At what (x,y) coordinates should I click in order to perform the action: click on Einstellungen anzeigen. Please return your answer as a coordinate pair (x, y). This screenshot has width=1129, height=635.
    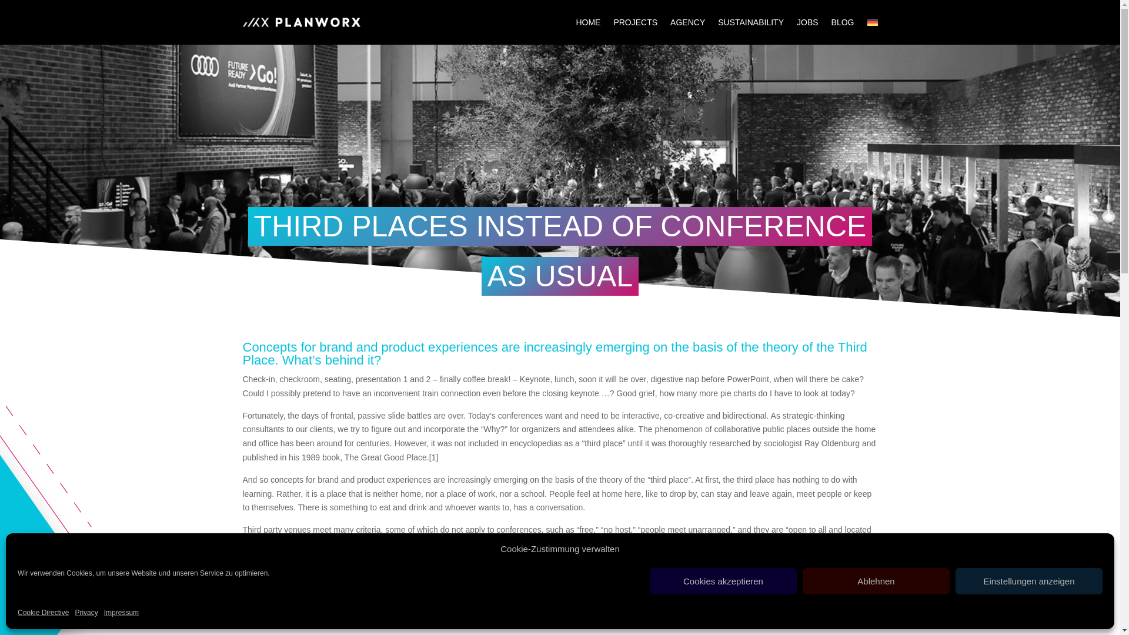
    Looking at the image, I should click on (1029, 581).